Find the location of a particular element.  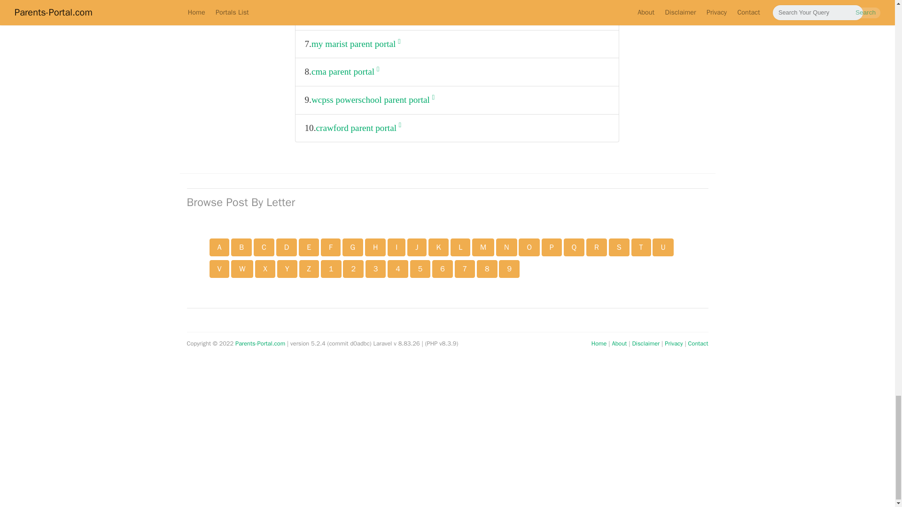

H is located at coordinates (375, 247).